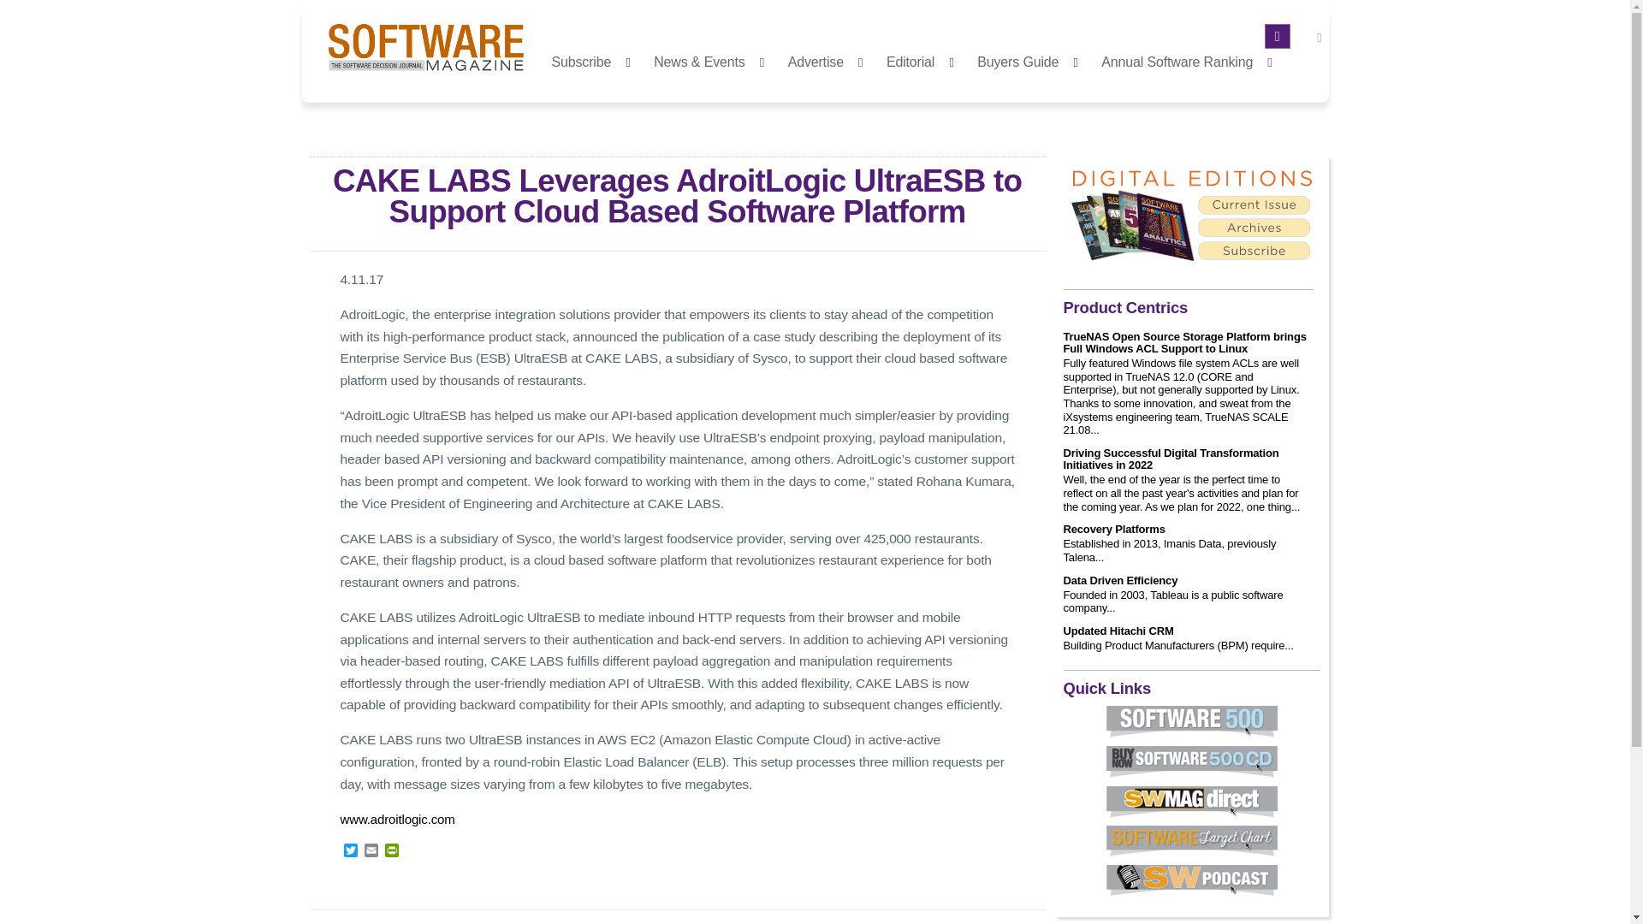 This screenshot has width=1643, height=924. What do you see at coordinates (351, 852) in the screenshot?
I see `Twitter` at bounding box center [351, 852].